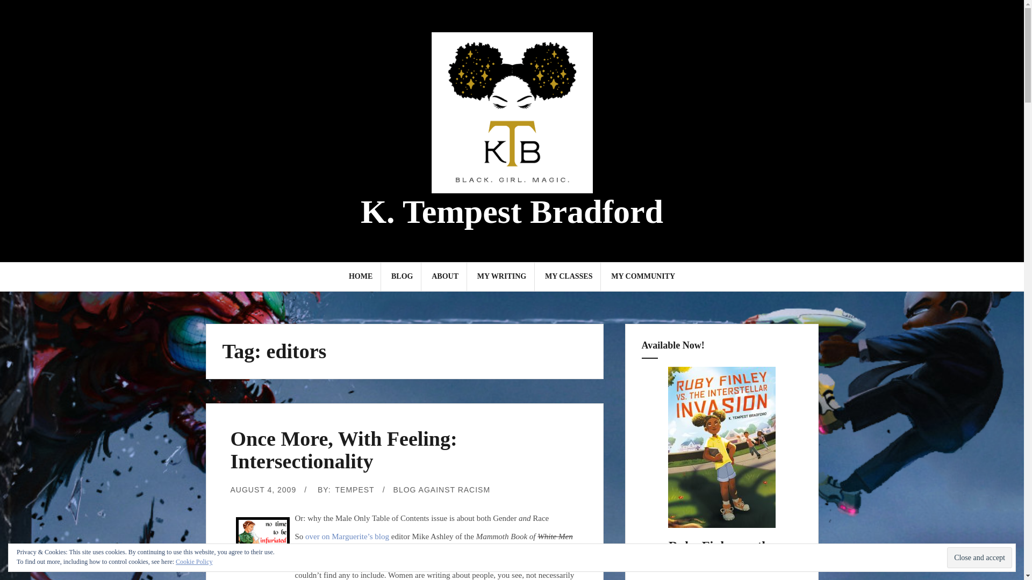  What do you see at coordinates (343, 450) in the screenshot?
I see `Once More, With Feeling: Intersectionality` at bounding box center [343, 450].